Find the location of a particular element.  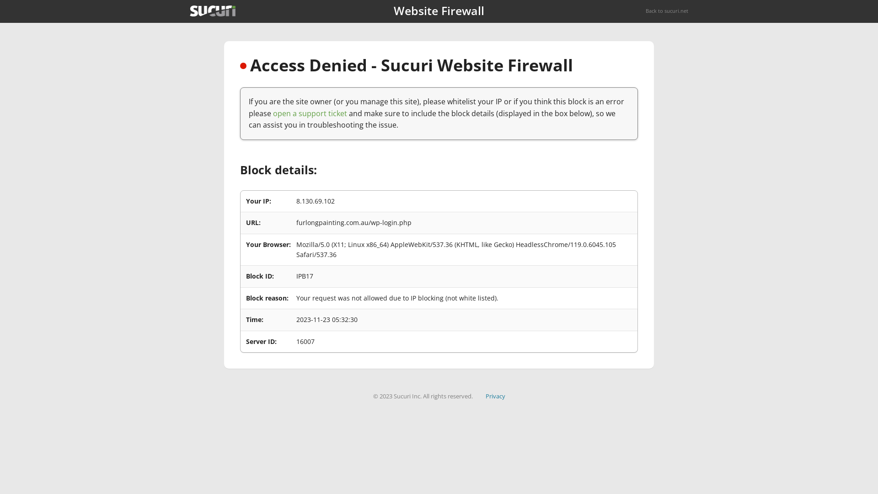

Back to sucuri.net is located at coordinates (667, 11).